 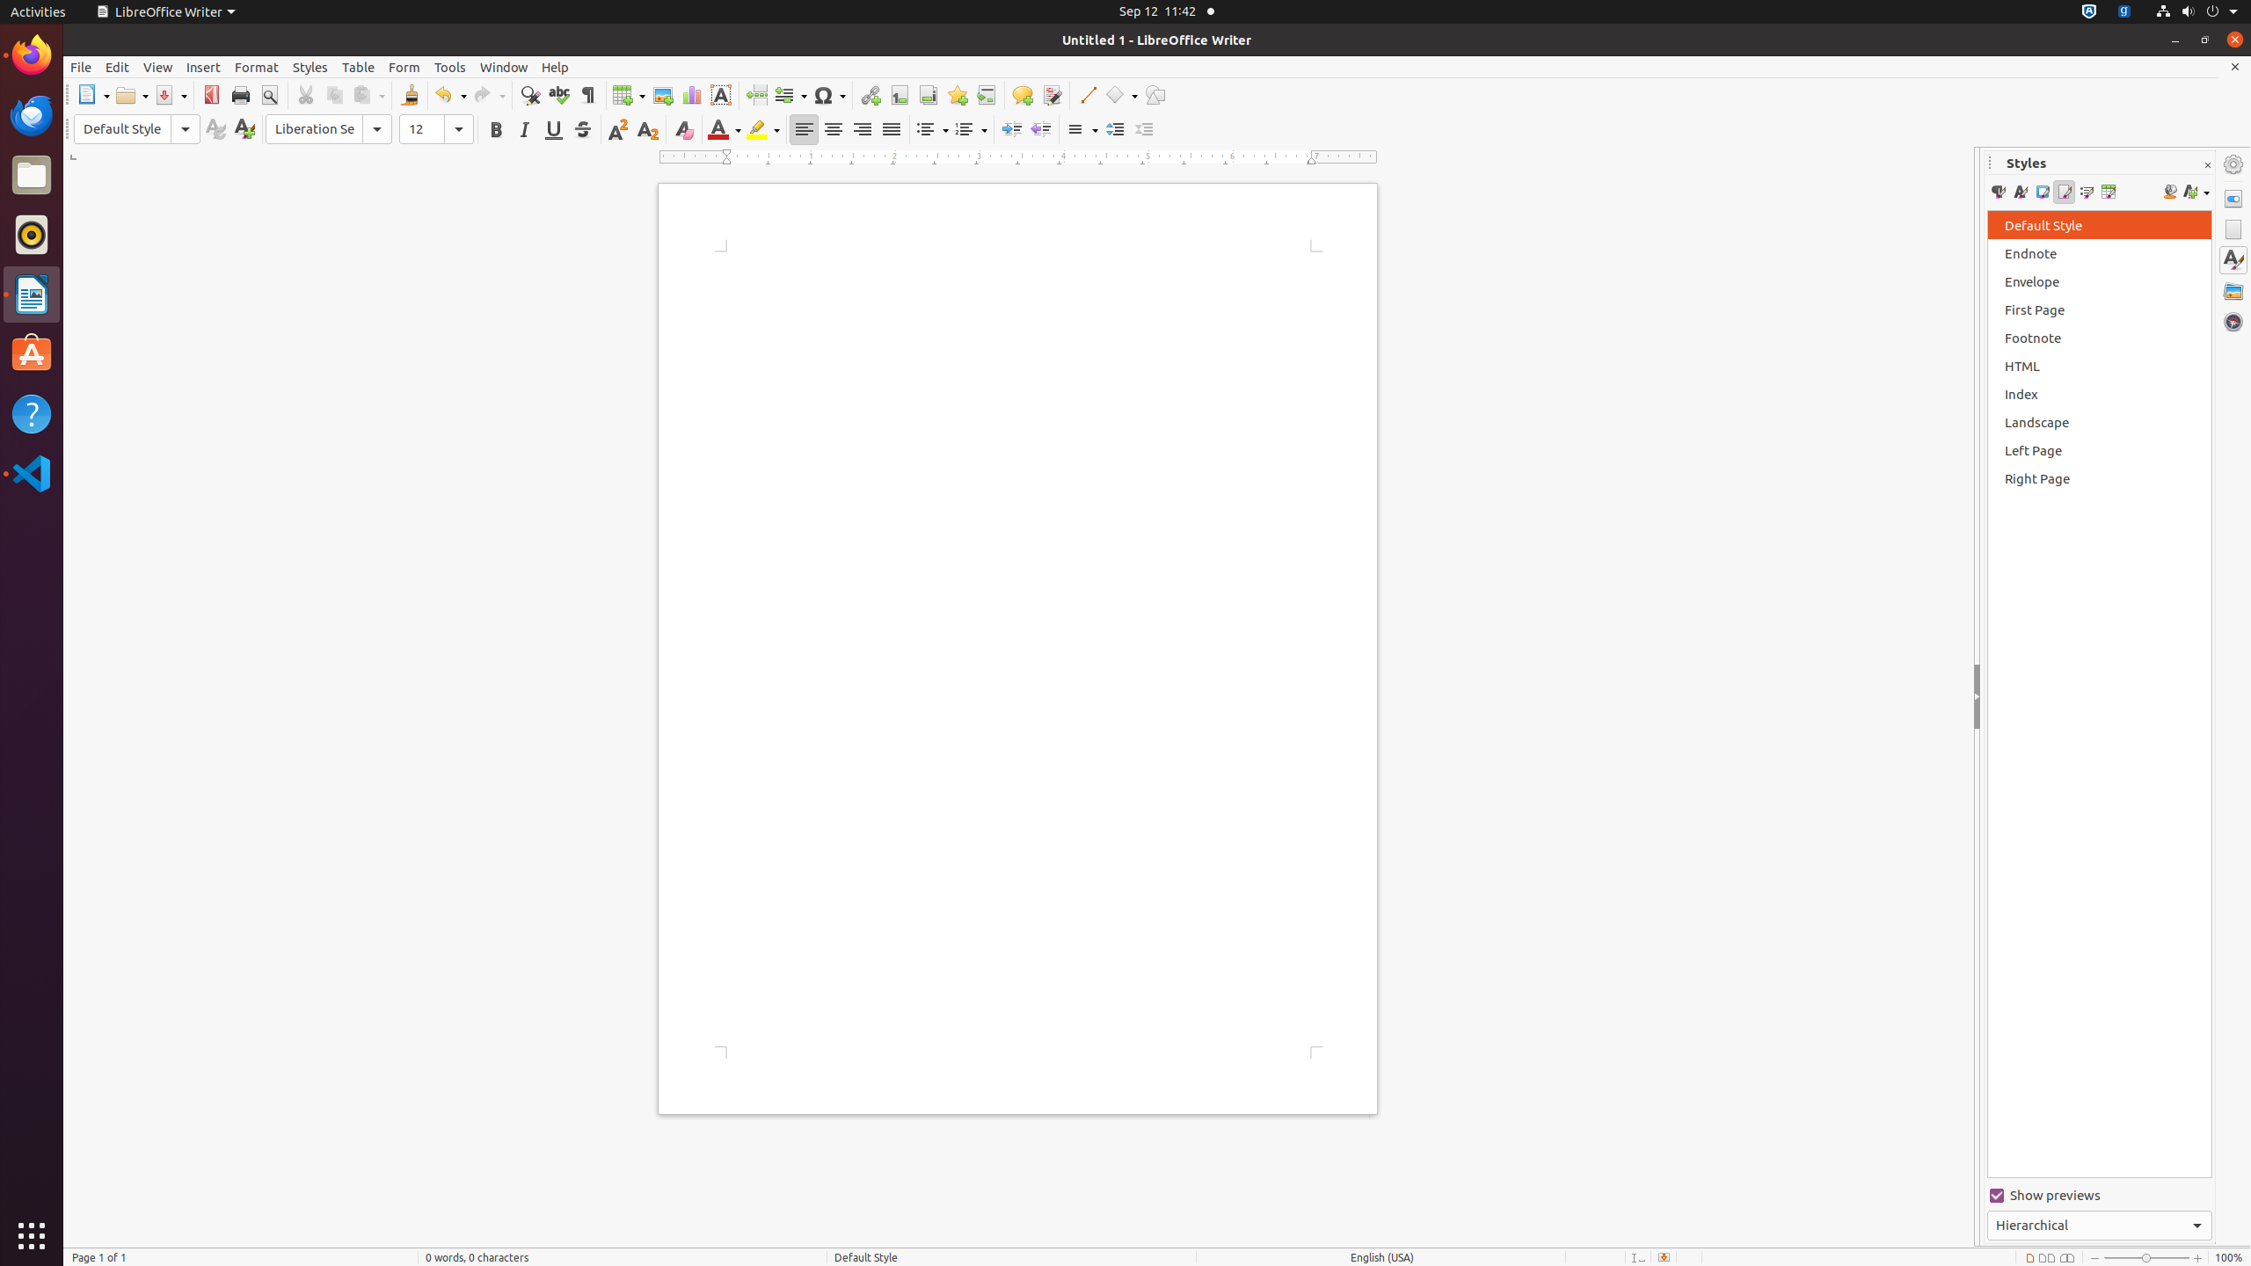 I want to click on Close Sidebar Deck, so click(x=2207, y=165).